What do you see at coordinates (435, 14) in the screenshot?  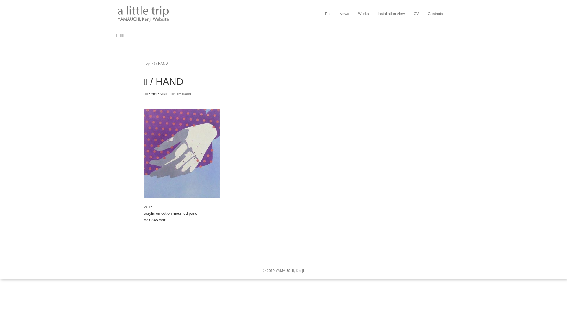 I see `Contacts` at bounding box center [435, 14].